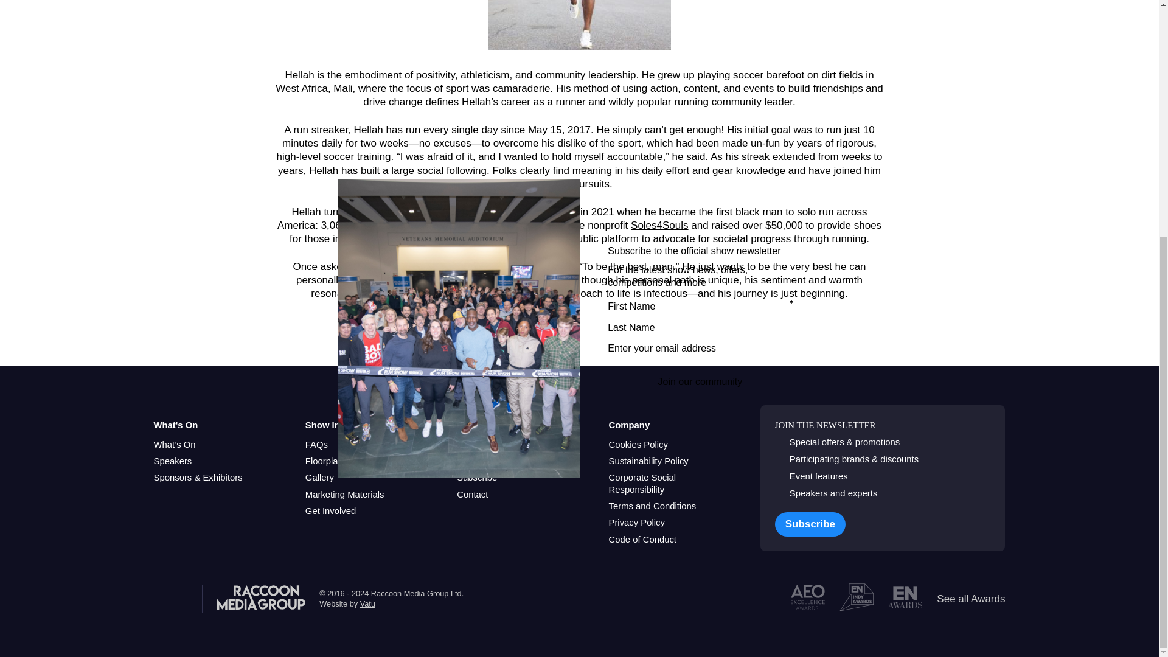 This screenshot has height=657, width=1168. What do you see at coordinates (319, 478) in the screenshot?
I see `Gallery` at bounding box center [319, 478].